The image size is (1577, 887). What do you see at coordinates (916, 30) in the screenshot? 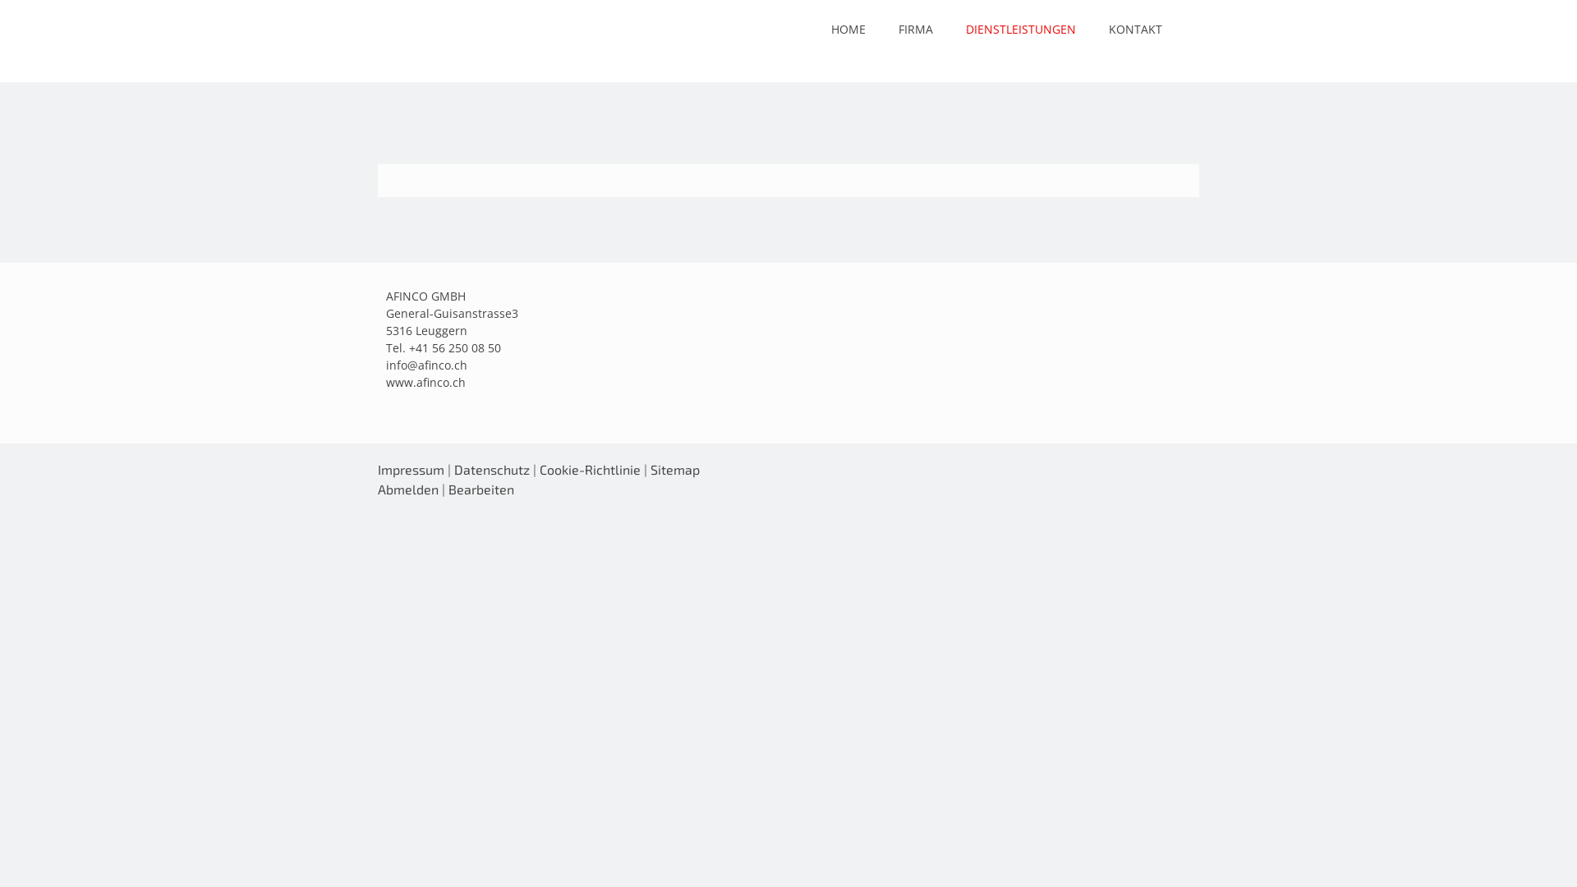
I see `FIRMA` at bounding box center [916, 30].